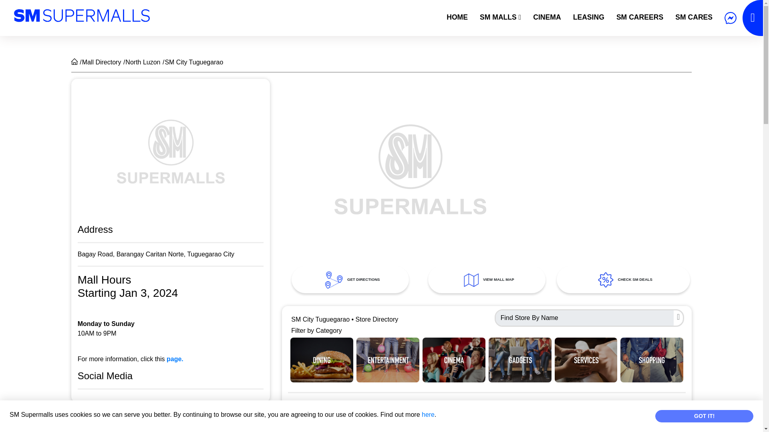  Describe the element at coordinates (102, 62) in the screenshot. I see `Mall Directory` at that location.